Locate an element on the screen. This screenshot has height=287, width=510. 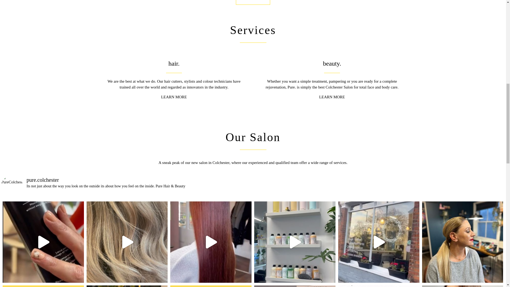
LEARN MORE is located at coordinates (174, 97).